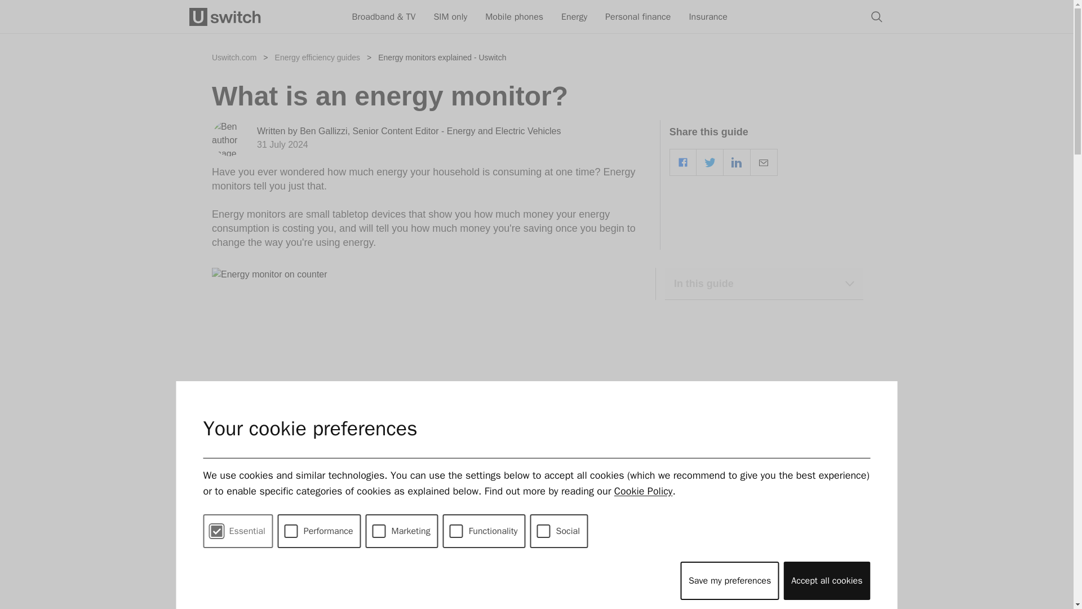  What do you see at coordinates (456, 531) in the screenshot?
I see `true` at bounding box center [456, 531].